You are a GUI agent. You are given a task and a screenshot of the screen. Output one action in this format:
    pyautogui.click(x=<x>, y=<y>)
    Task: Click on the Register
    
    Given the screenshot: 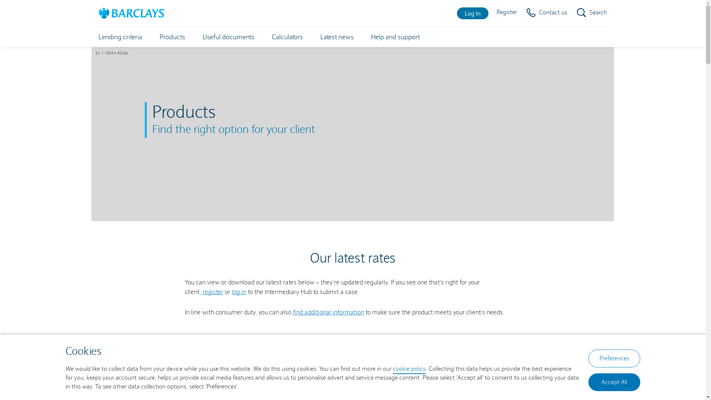 What is the action you would take?
    pyautogui.click(x=507, y=12)
    